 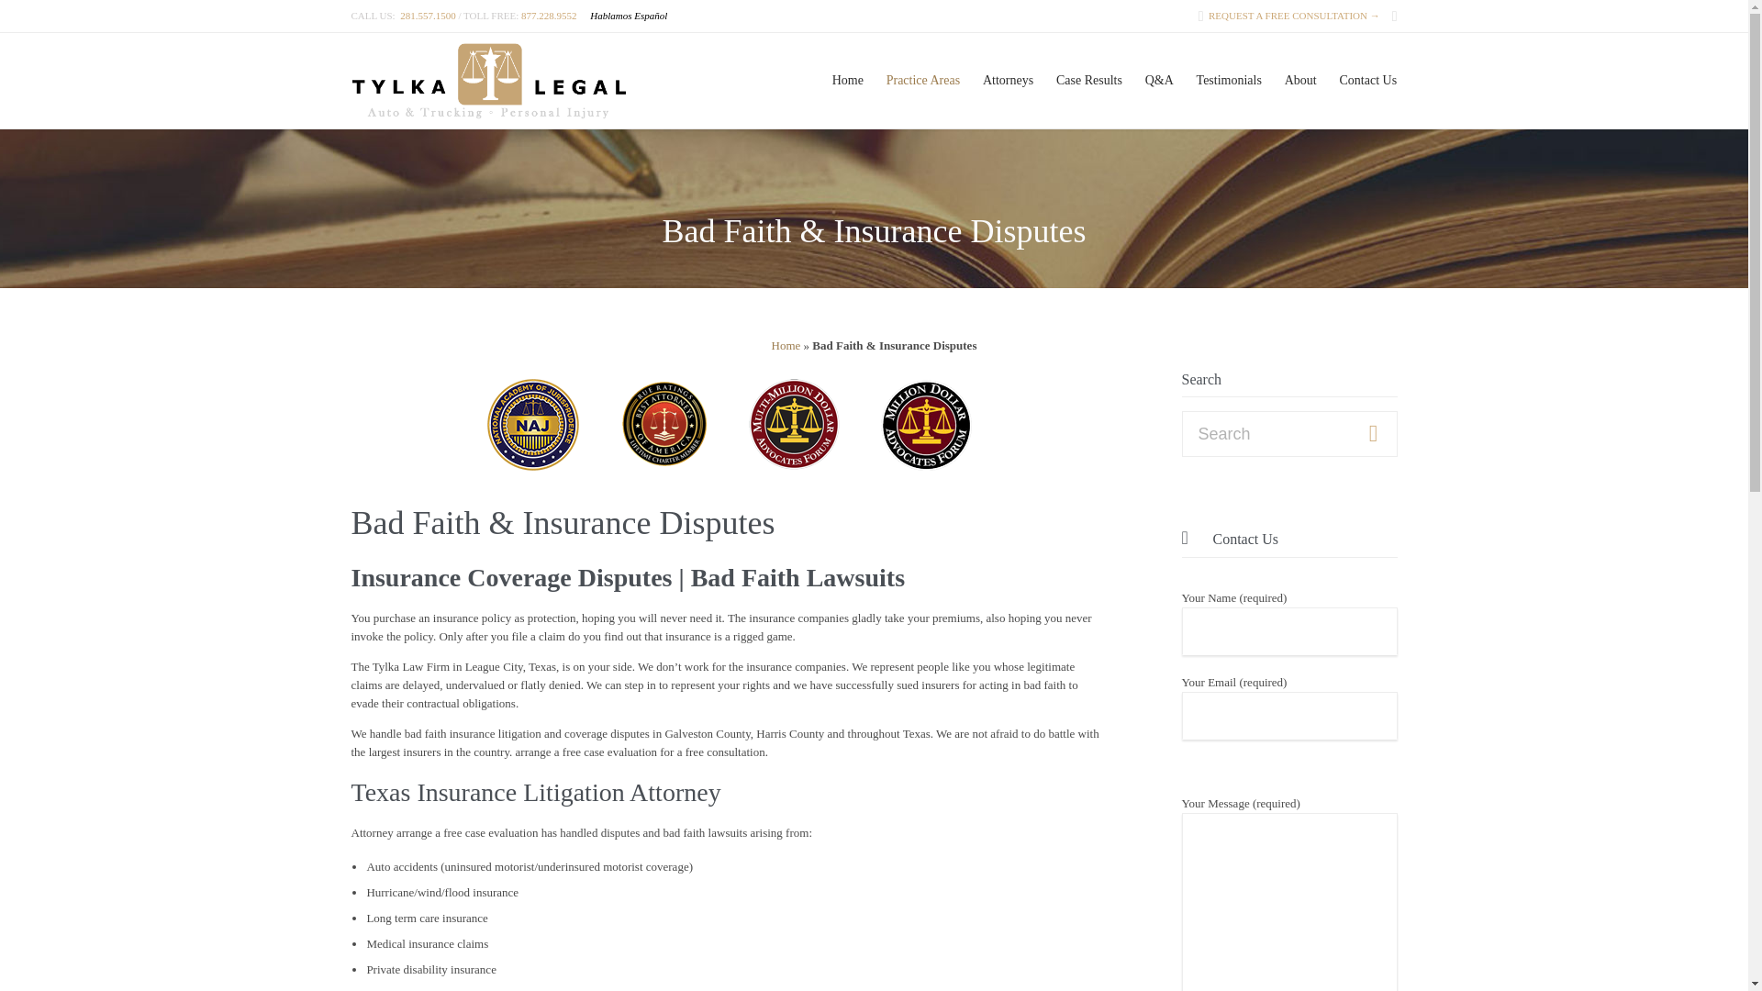 I want to click on 281.557.1500, so click(x=428, y=15).